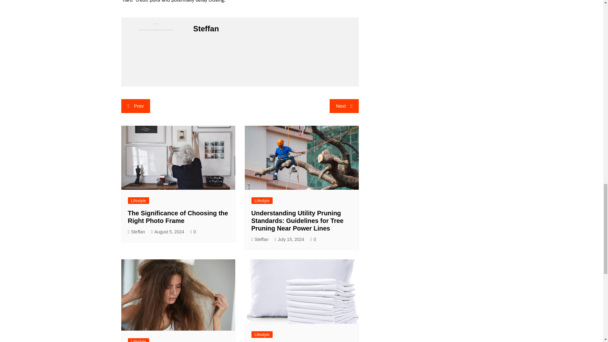  Describe the element at coordinates (344, 106) in the screenshot. I see `Next` at that location.